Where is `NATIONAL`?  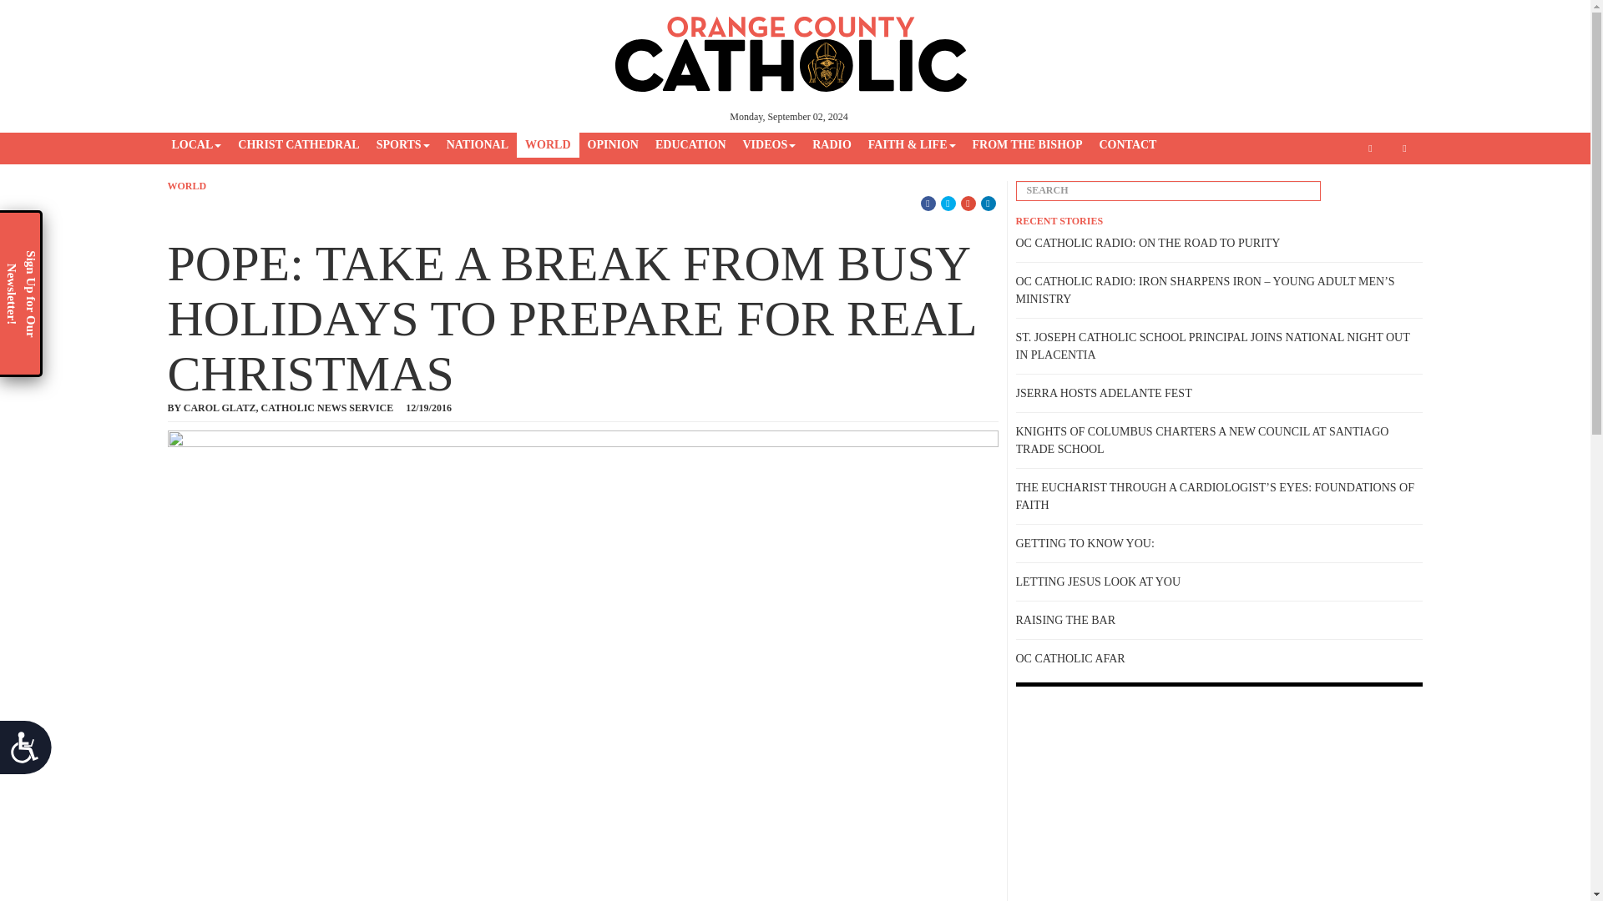
NATIONAL is located at coordinates (477, 145).